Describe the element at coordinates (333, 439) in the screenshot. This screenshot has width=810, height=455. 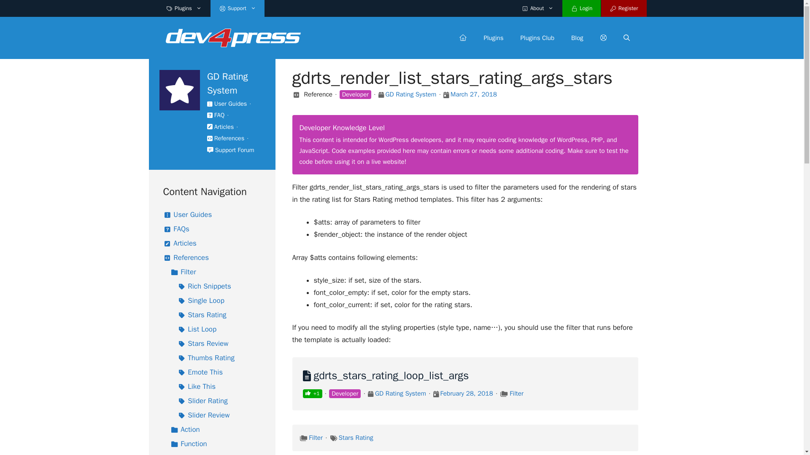
I see `Tag` at that location.